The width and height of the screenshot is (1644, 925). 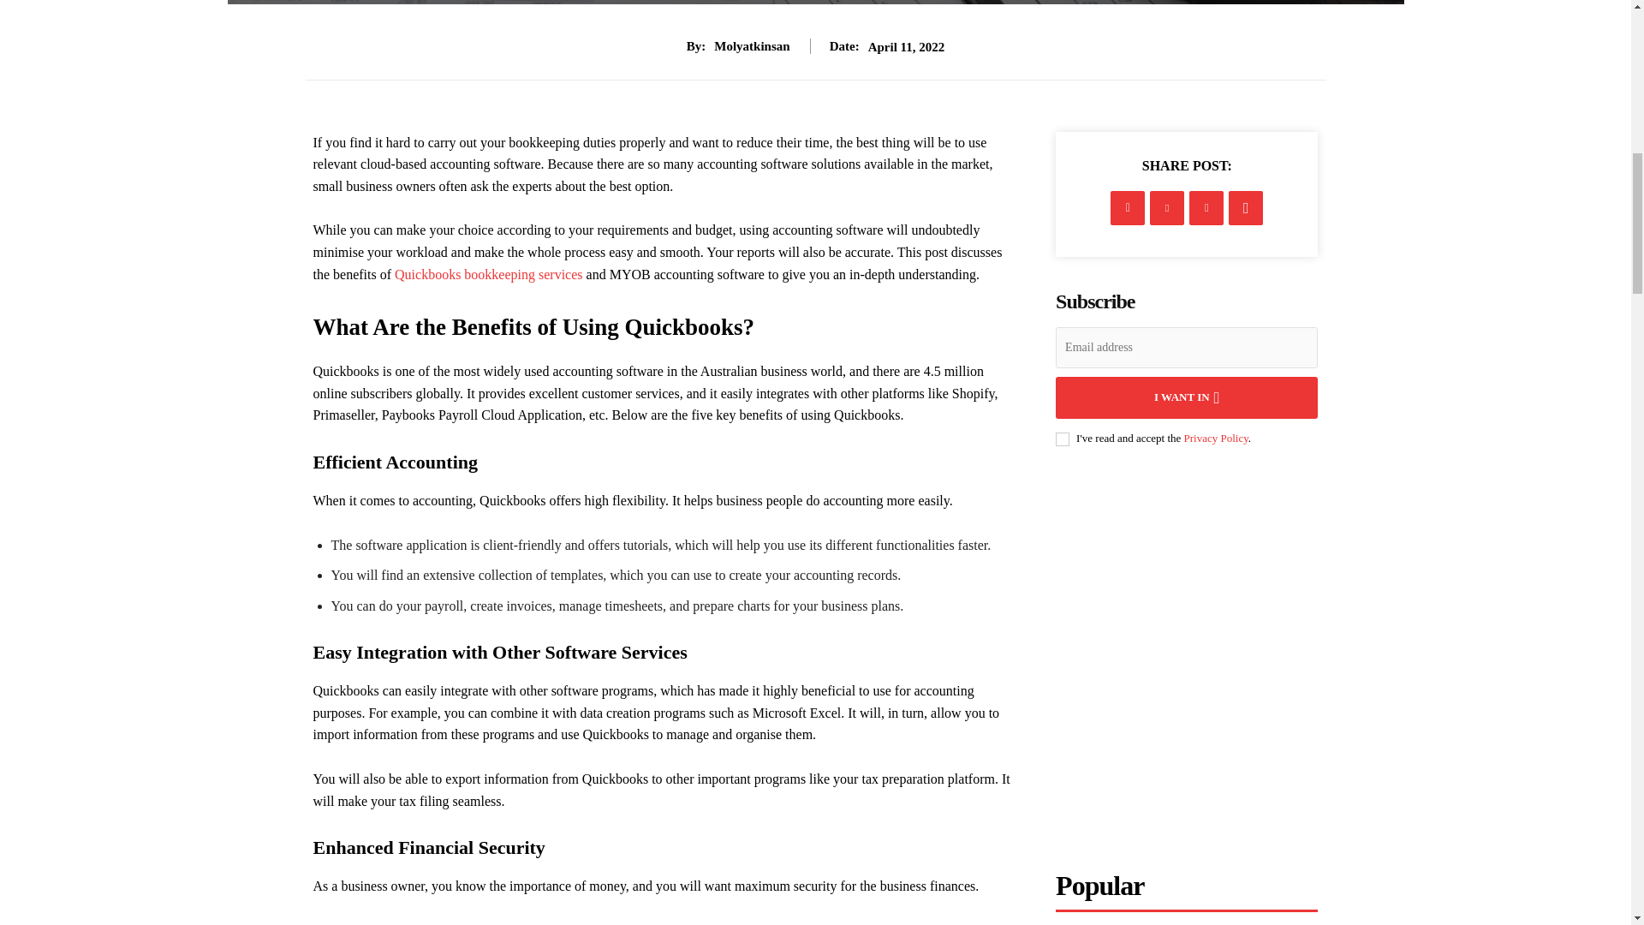 What do you see at coordinates (1127, 207) in the screenshot?
I see `Facebook` at bounding box center [1127, 207].